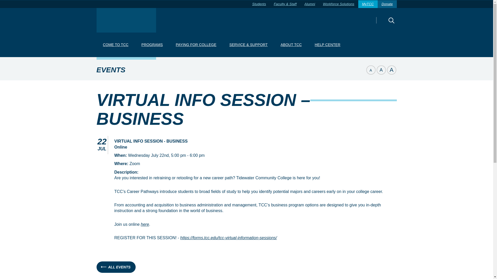  What do you see at coordinates (259, 4) in the screenshot?
I see `Students` at bounding box center [259, 4].